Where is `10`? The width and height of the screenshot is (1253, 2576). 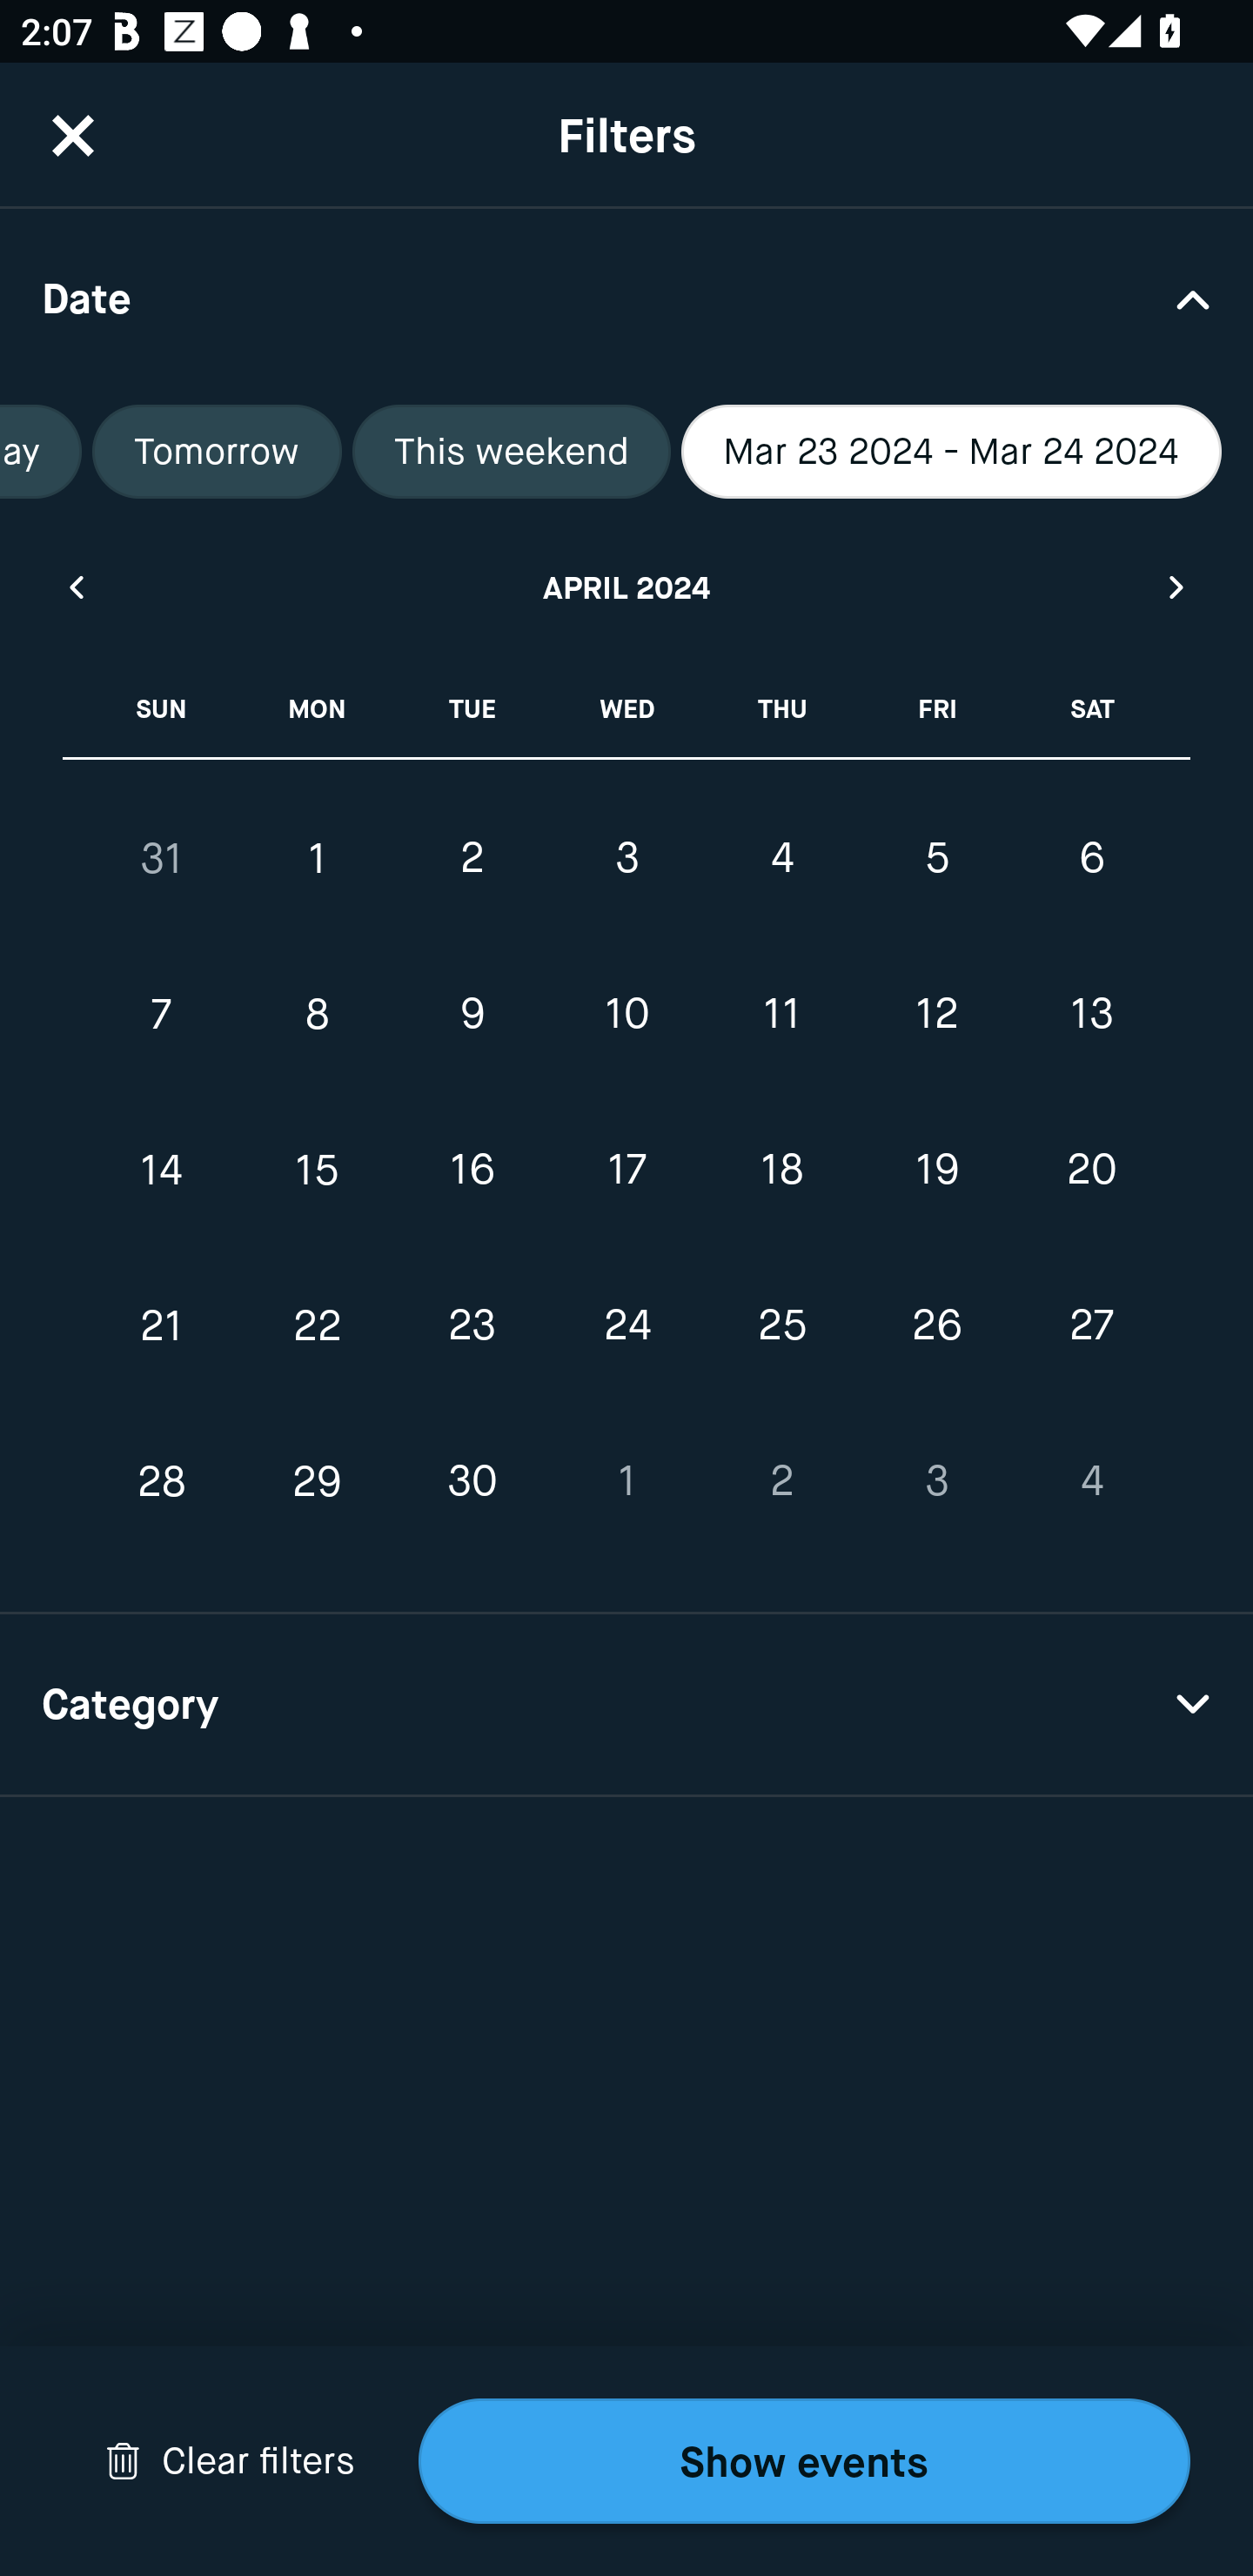
10 is located at coordinates (626, 1015).